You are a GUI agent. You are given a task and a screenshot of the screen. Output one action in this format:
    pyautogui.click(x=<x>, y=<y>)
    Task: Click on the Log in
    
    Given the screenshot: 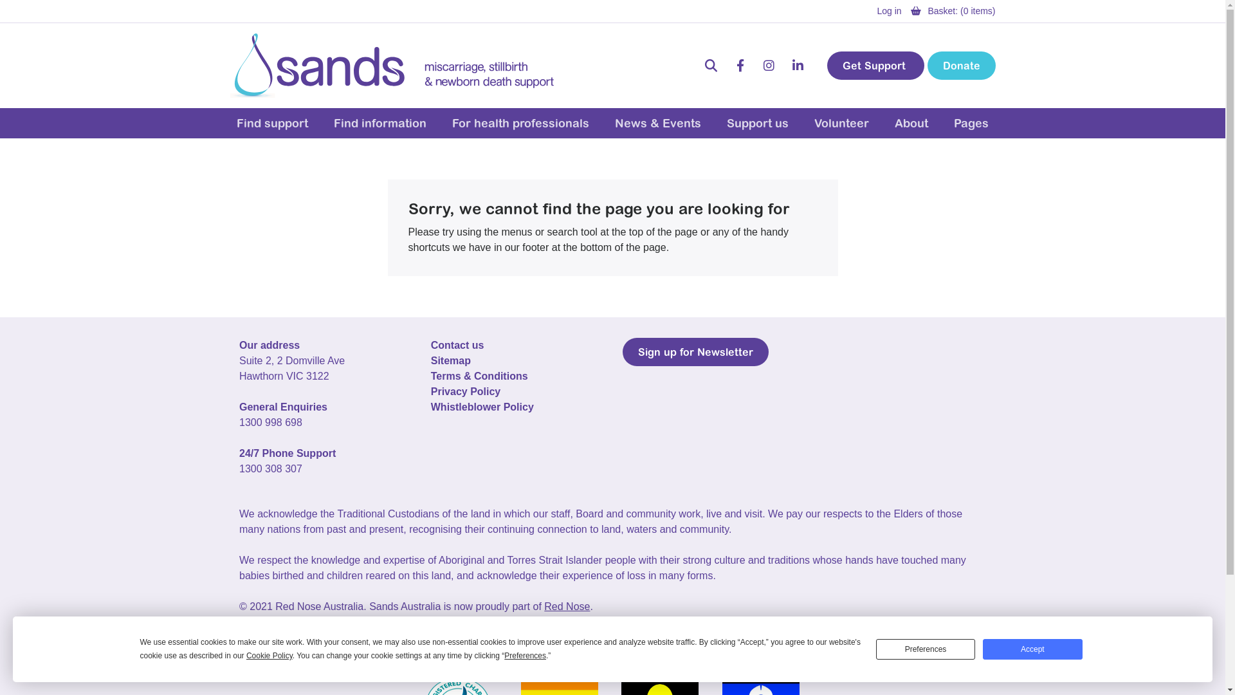 What is the action you would take?
    pyautogui.click(x=889, y=11)
    